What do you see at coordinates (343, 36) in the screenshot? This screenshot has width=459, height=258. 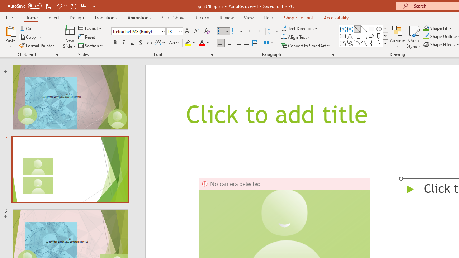 I see `Rectangle: Rounded Corners` at bounding box center [343, 36].